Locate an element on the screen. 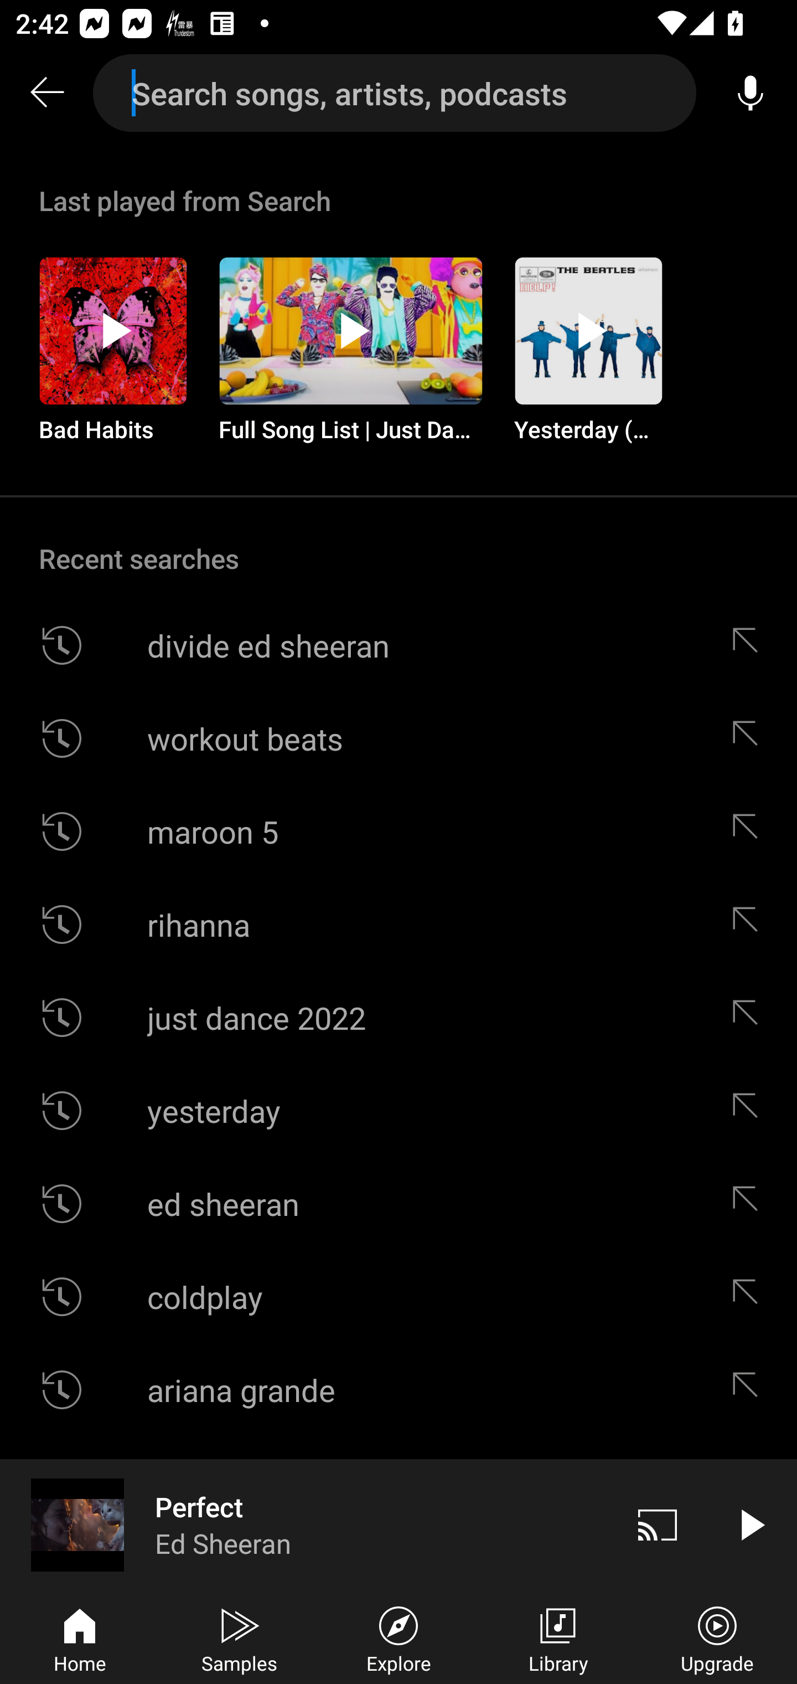 This screenshot has width=797, height=1684. Edit suggestion ariana grande is located at coordinates (750, 1390).